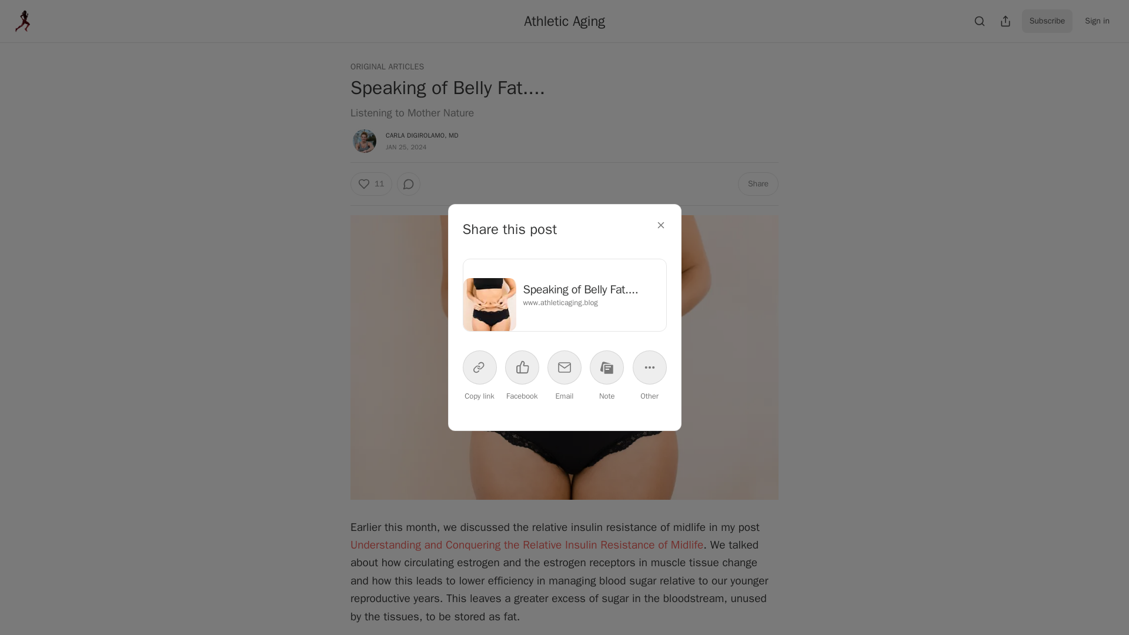 This screenshot has height=635, width=1129. I want to click on CARLA DIGIROLAMO, MD, so click(422, 135).